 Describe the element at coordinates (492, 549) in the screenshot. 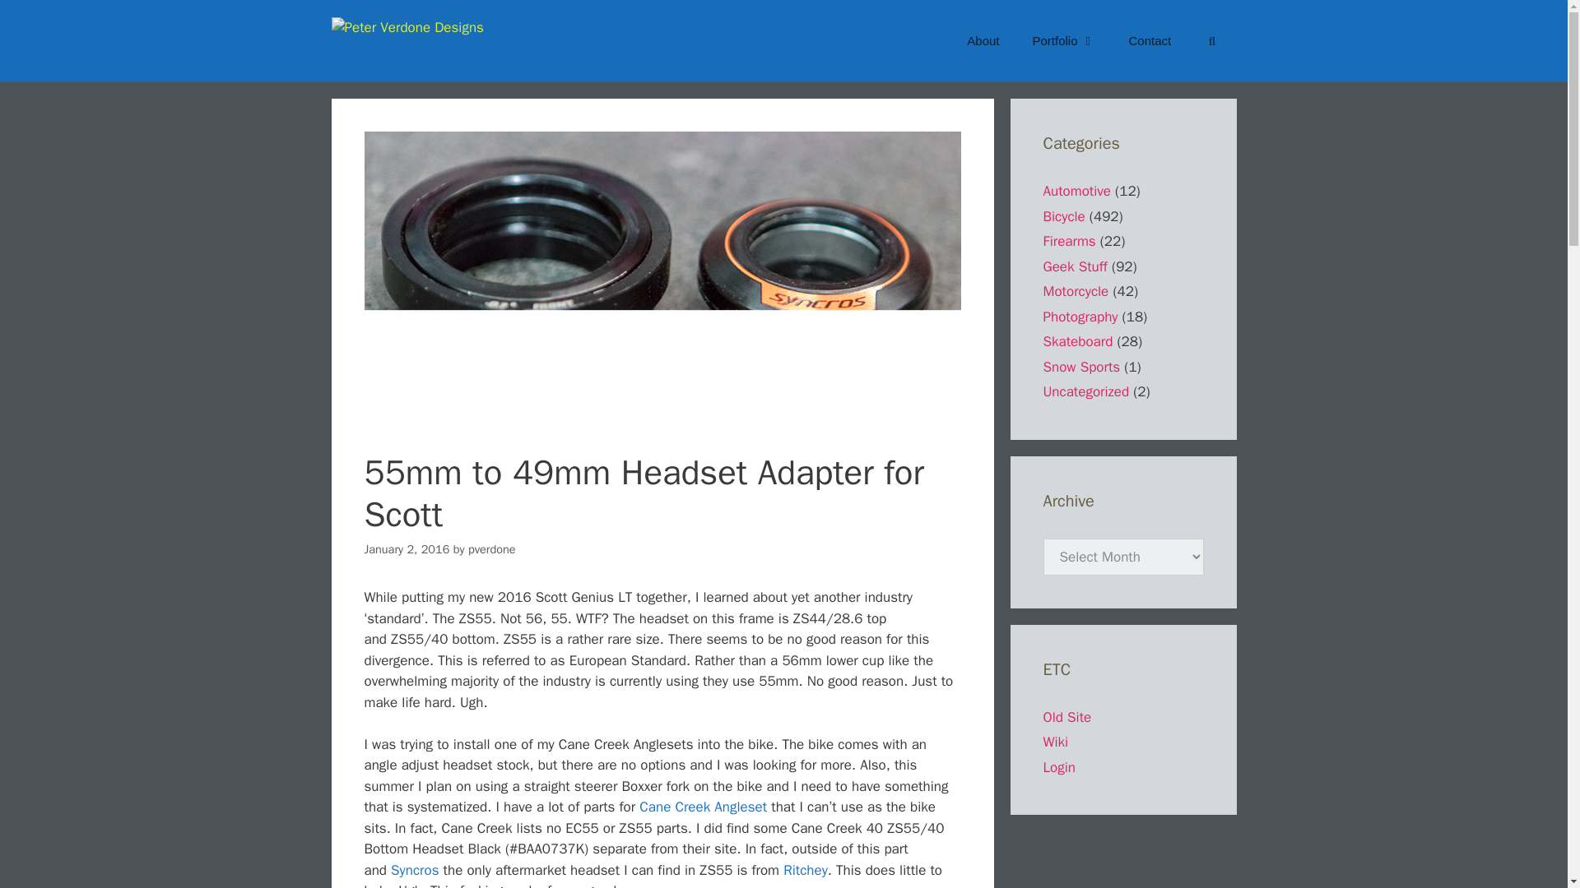

I see `View all posts by pverdone` at that location.